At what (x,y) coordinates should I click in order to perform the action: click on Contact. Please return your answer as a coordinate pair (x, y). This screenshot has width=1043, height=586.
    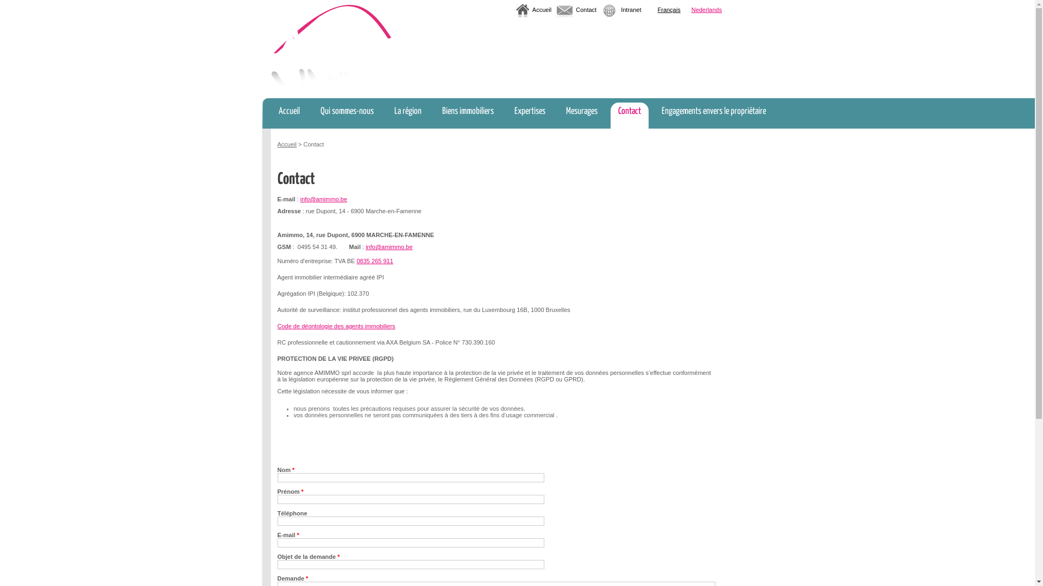
    Looking at the image, I should click on (586, 10).